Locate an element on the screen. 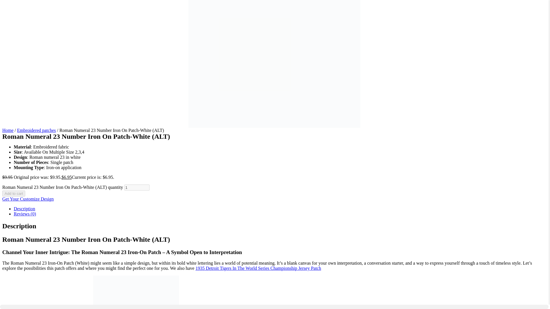 The height and width of the screenshot is (309, 550). 1 is located at coordinates (137, 187).